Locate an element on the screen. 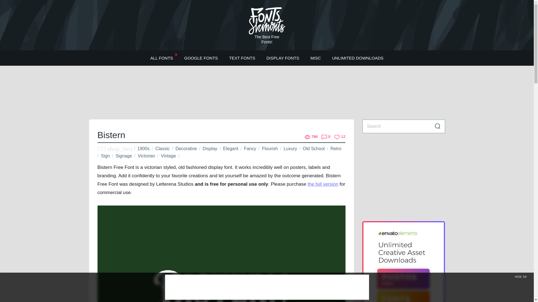 The image size is (538, 302). DISPLAY FONTS is located at coordinates (283, 58).